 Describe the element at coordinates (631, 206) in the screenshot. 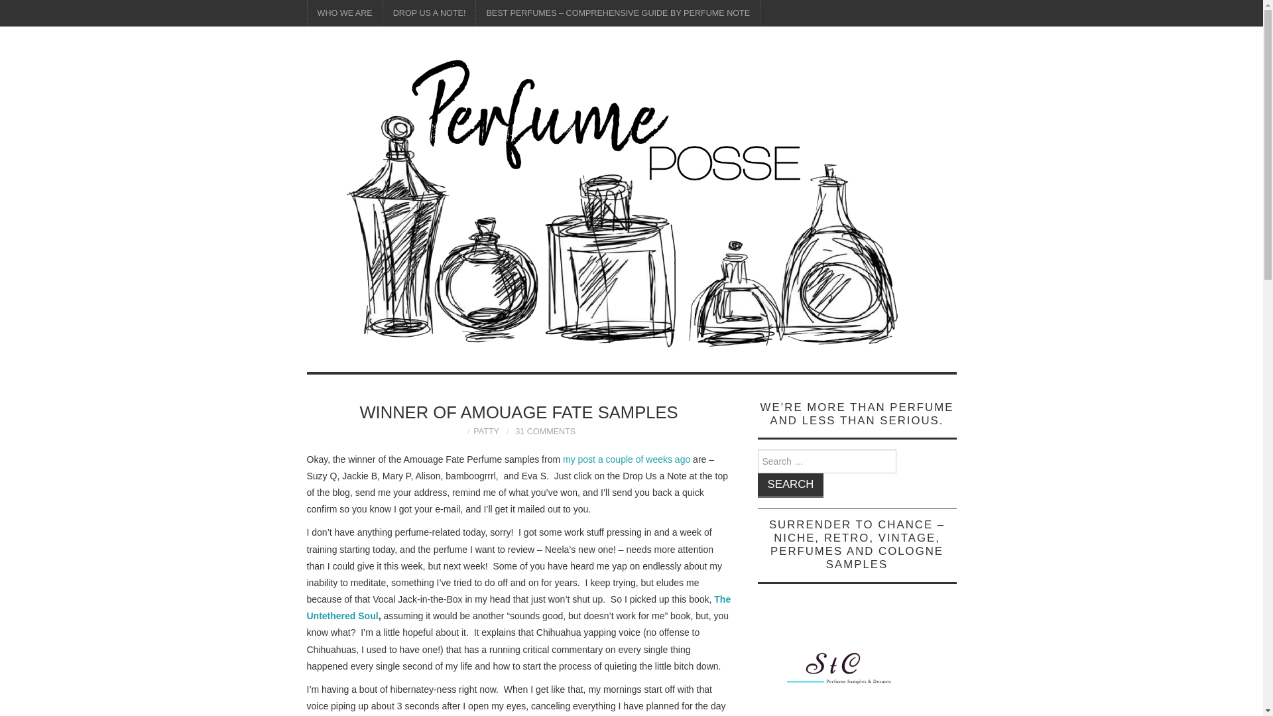

I see `Perfume Posse` at that location.